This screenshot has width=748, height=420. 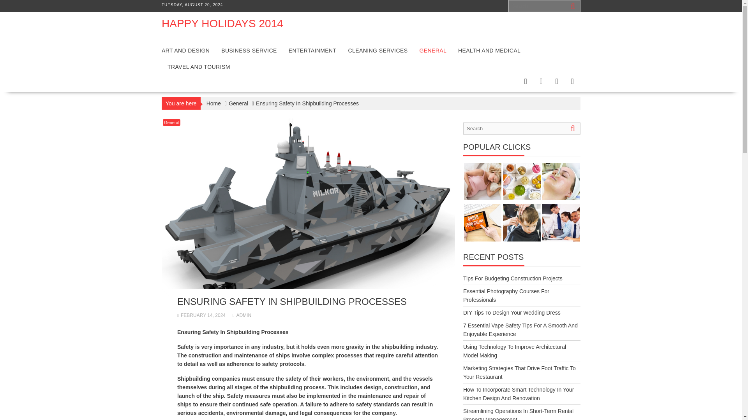 What do you see at coordinates (242, 315) in the screenshot?
I see `ADMIN` at bounding box center [242, 315].